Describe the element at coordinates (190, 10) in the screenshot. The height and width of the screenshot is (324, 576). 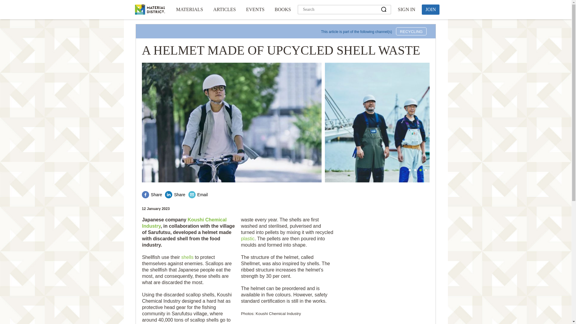
I see `MATERIALS` at that location.